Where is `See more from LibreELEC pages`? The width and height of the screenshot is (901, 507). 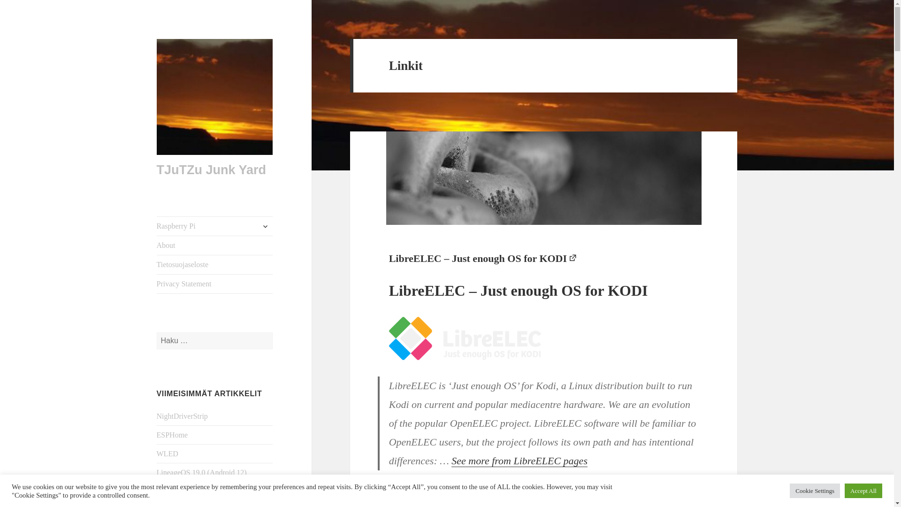
See more from LibreELEC pages is located at coordinates (519, 461).